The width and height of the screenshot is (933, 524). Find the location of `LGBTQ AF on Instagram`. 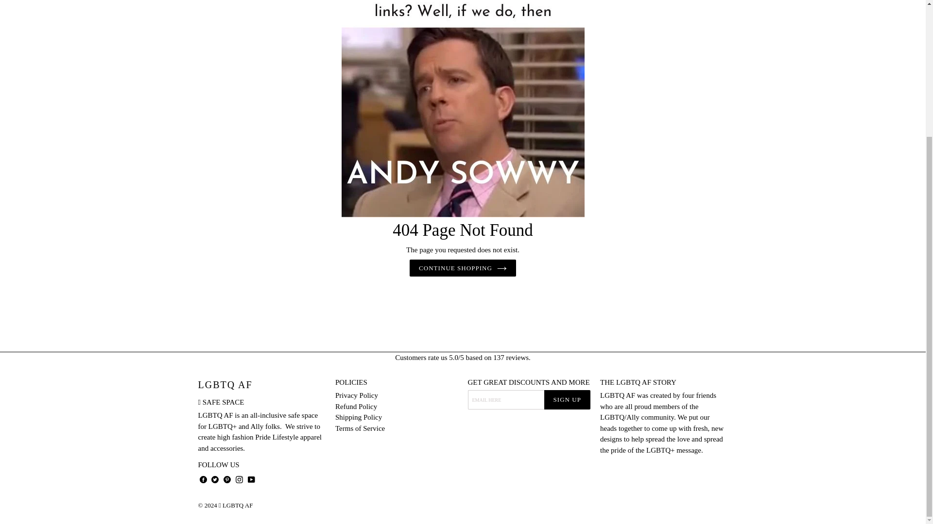

LGBTQ AF on Instagram is located at coordinates (239, 479).